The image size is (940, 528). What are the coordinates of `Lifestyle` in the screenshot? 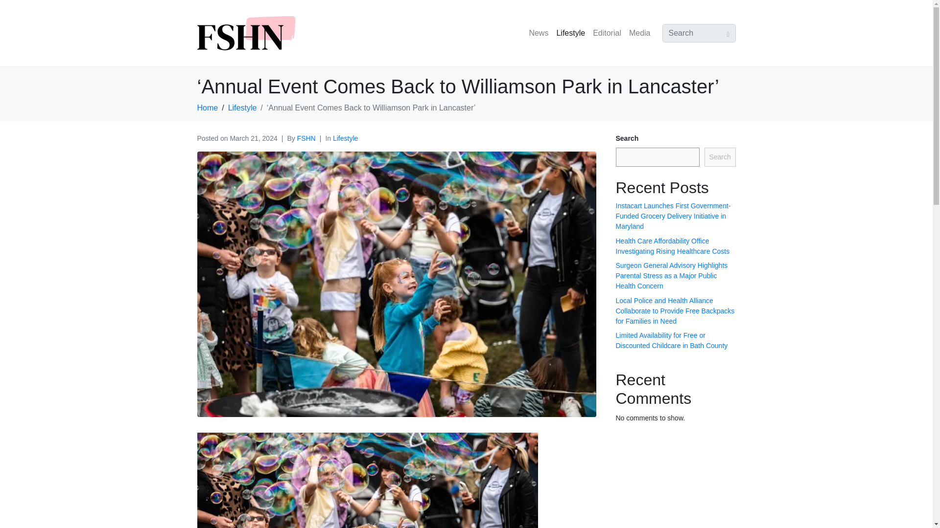 It's located at (571, 33).